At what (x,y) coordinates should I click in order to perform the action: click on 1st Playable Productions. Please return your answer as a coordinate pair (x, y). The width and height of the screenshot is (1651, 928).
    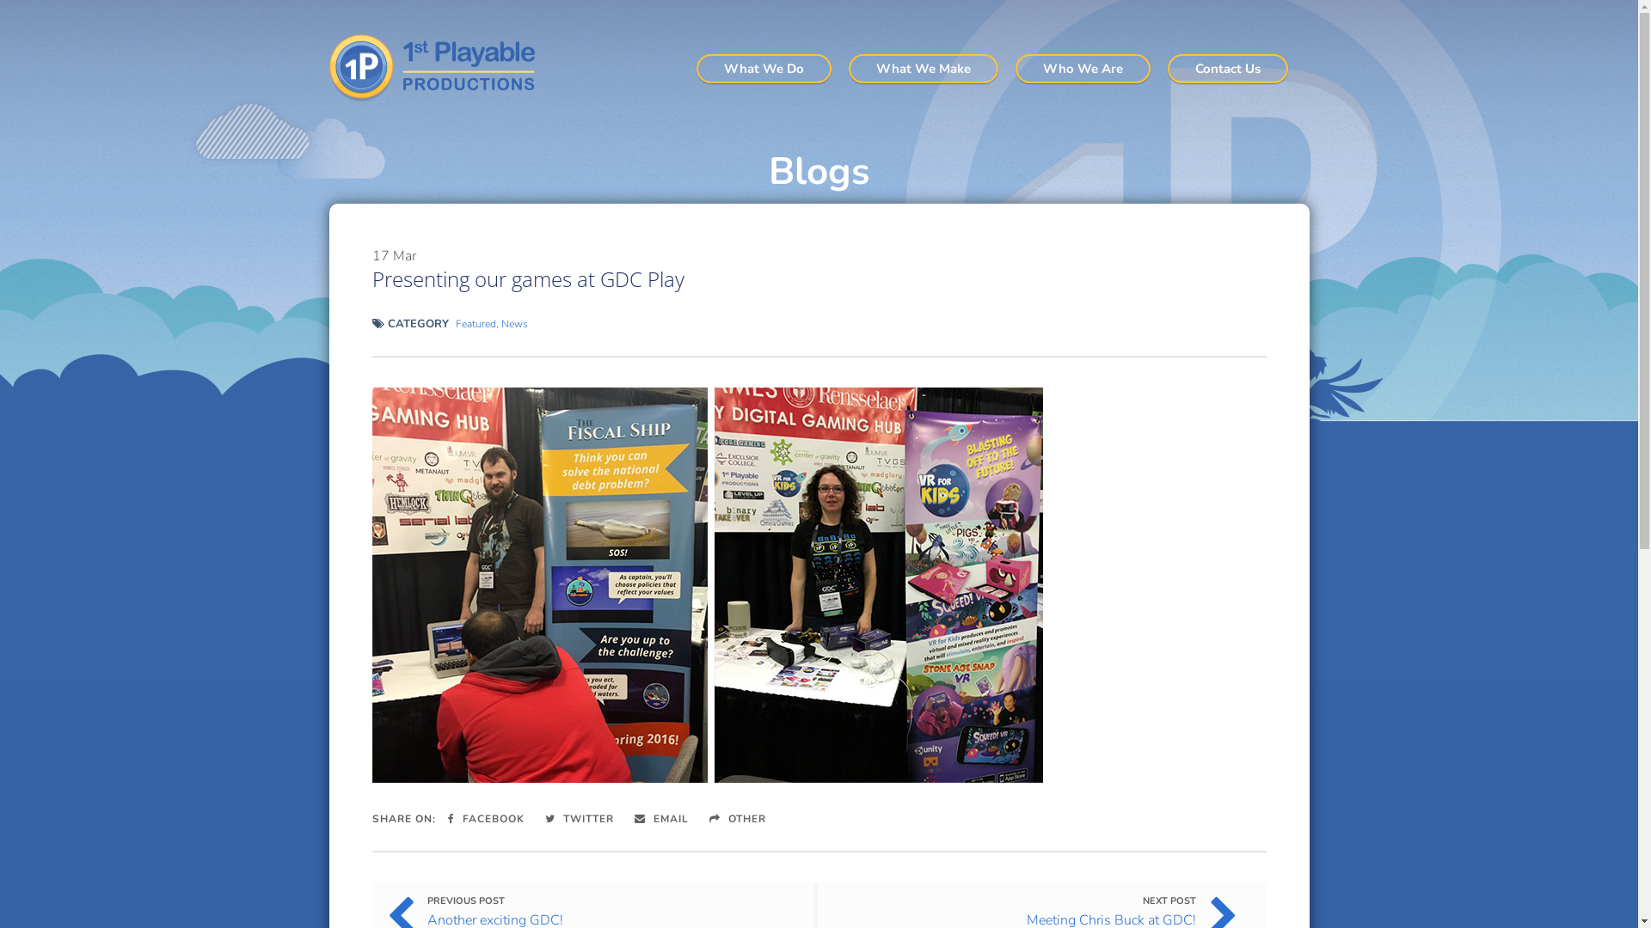
    Looking at the image, I should click on (439, 68).